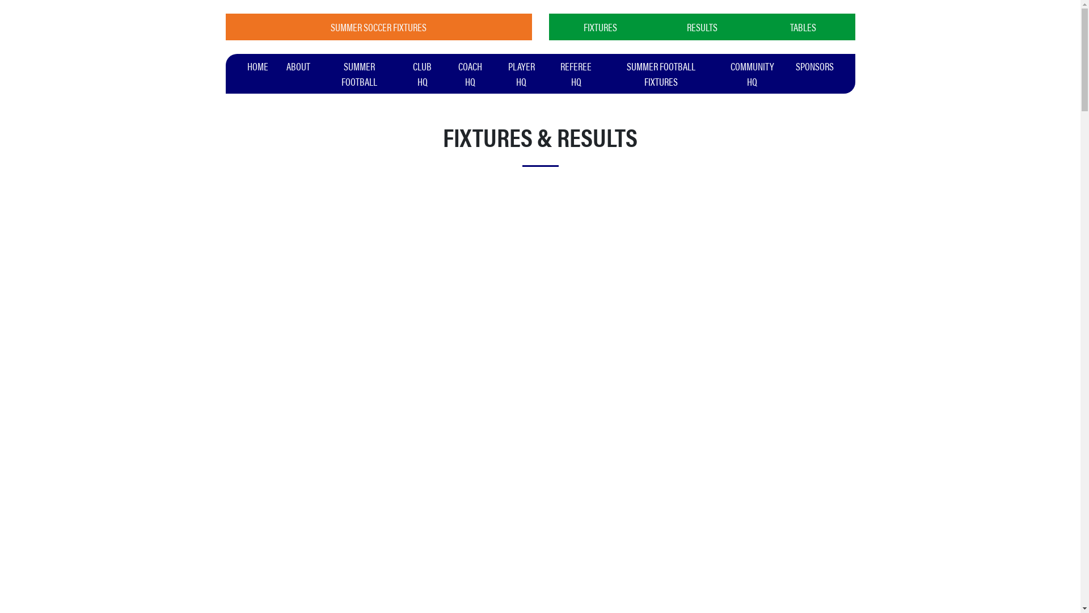 The image size is (1089, 613). What do you see at coordinates (814, 66) in the screenshot?
I see `SPONSORS` at bounding box center [814, 66].